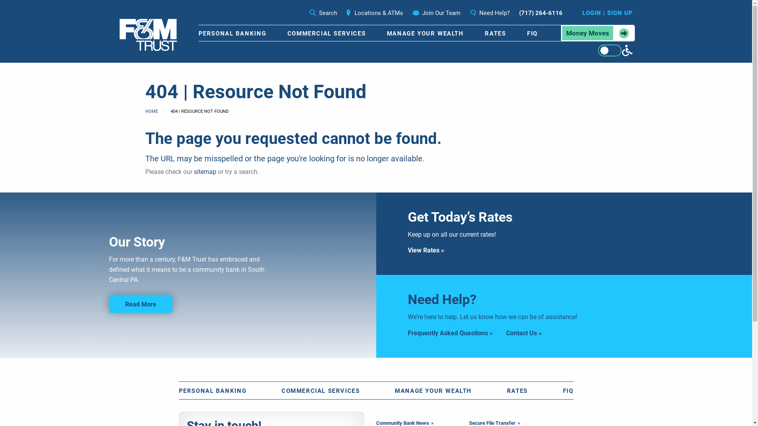 The width and height of the screenshot is (758, 426). Describe the element at coordinates (425, 33) in the screenshot. I see `MANAGE YOUR WEALTH` at that location.